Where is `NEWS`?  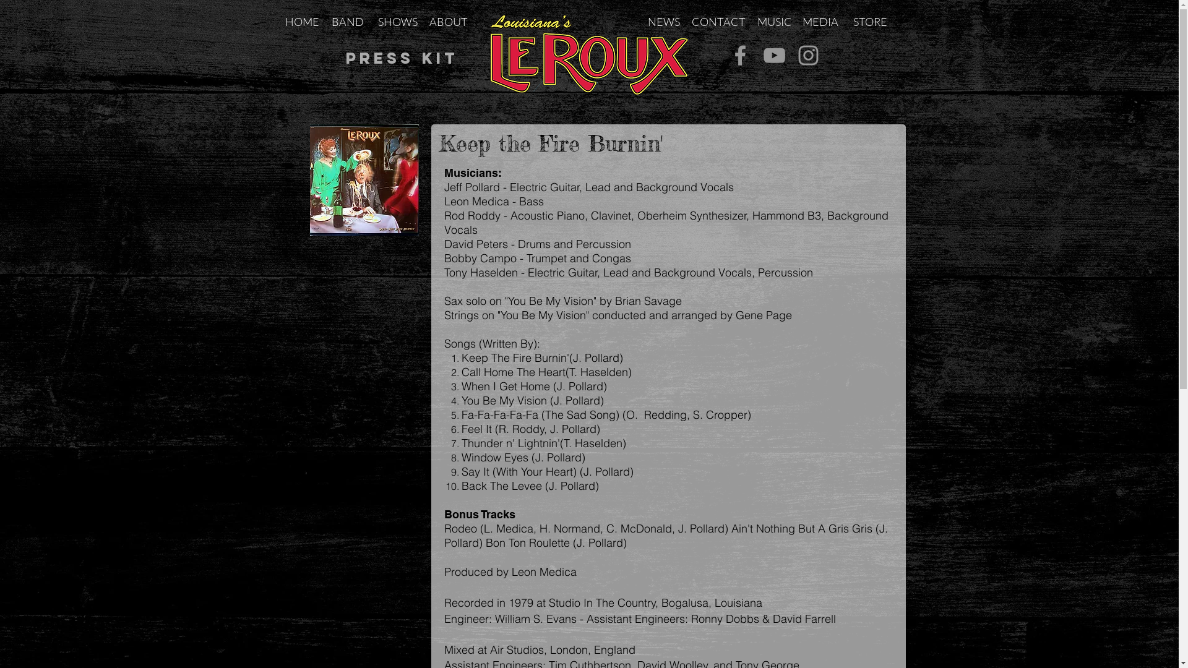 NEWS is located at coordinates (664, 22).